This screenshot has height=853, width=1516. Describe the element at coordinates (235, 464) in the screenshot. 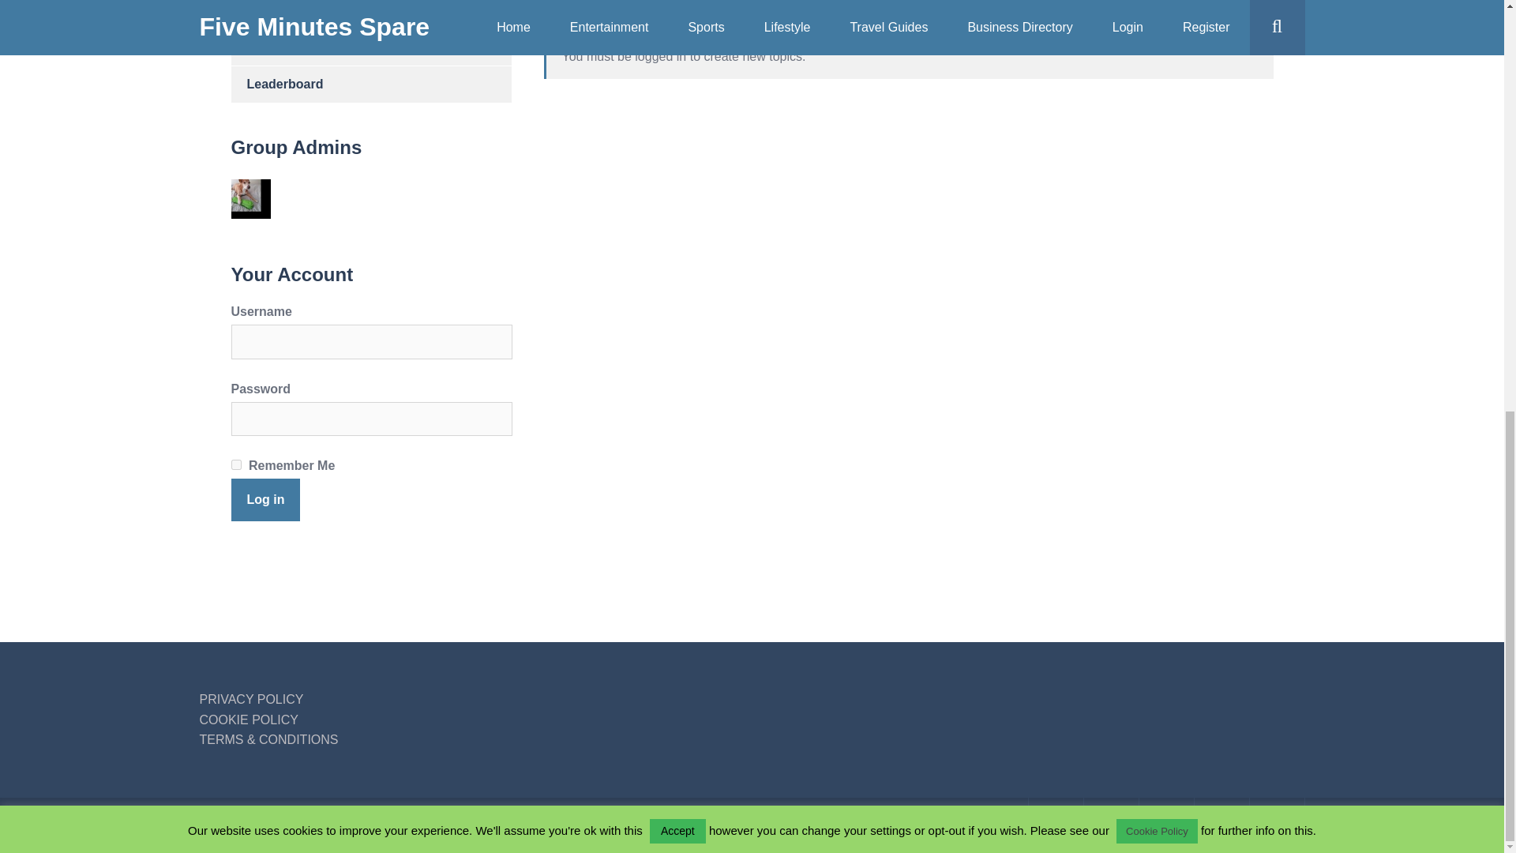

I see `forever` at that location.